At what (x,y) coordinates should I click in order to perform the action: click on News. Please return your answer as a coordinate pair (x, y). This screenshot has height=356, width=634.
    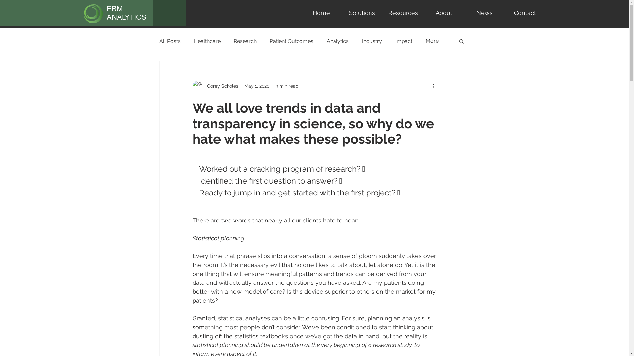
    Looking at the image, I should click on (484, 13).